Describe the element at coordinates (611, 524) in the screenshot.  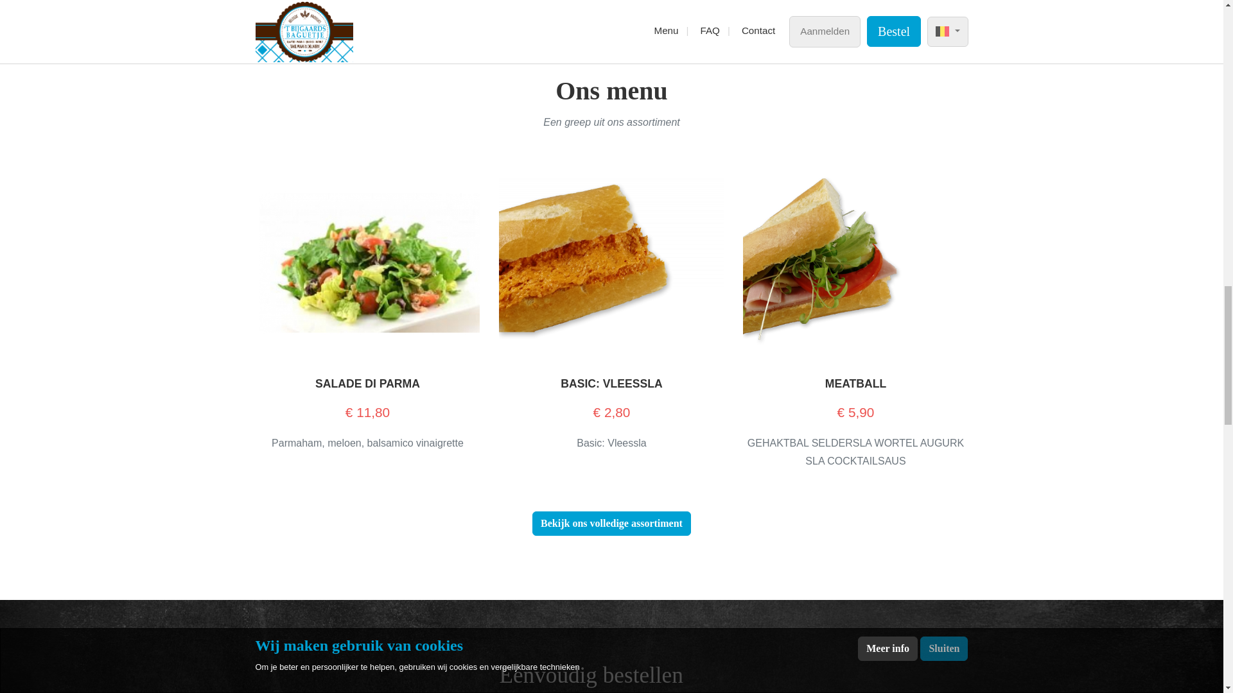
I see `Bekijk ons volledige assortiment` at that location.